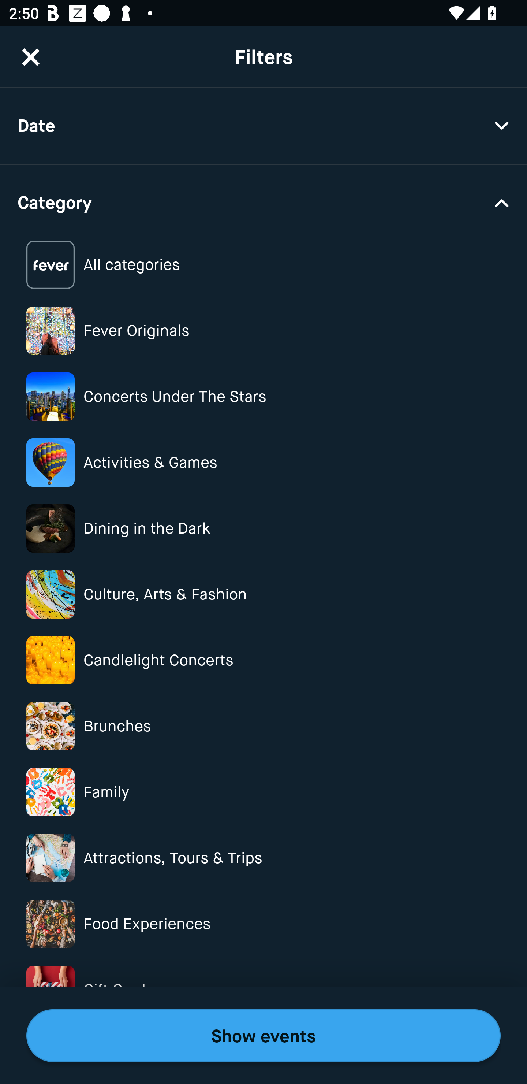  What do you see at coordinates (263, 397) in the screenshot?
I see `Category Image Concerts Under The Stars` at bounding box center [263, 397].